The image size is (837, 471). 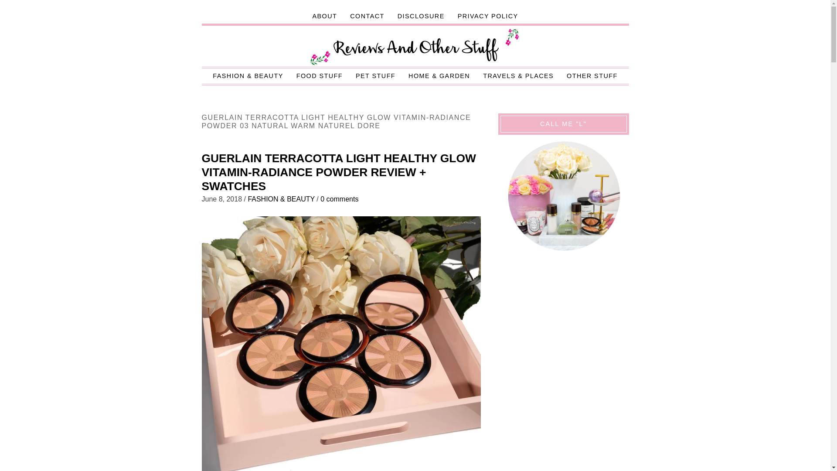 I want to click on ABOUT, so click(x=324, y=16).